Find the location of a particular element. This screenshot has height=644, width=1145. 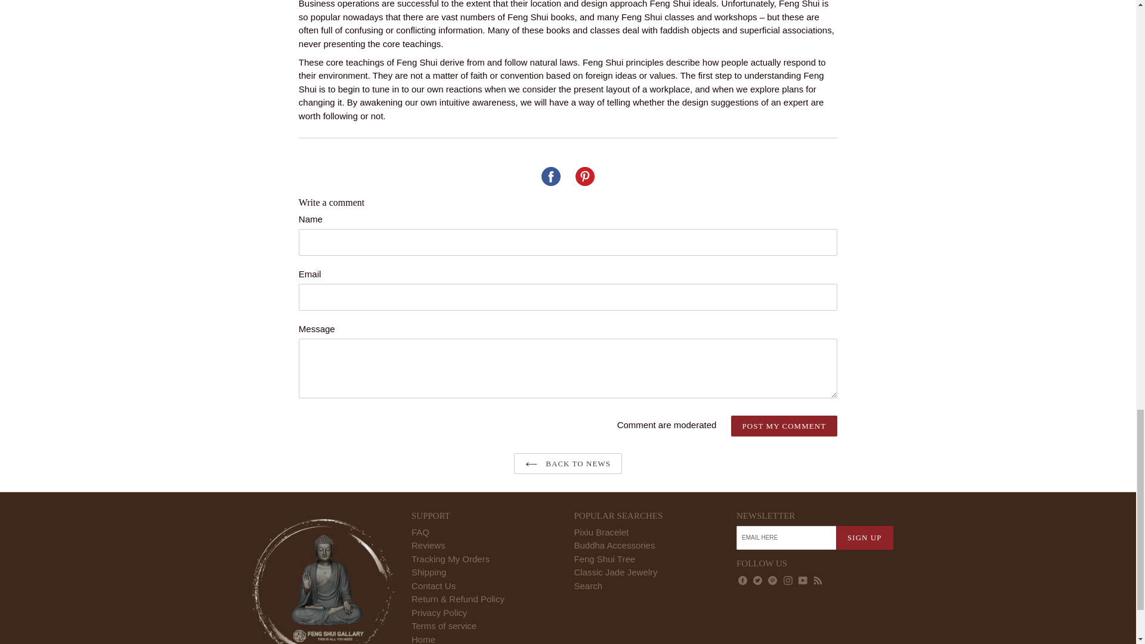

FengshuiGallary on Instagram is located at coordinates (788, 580).